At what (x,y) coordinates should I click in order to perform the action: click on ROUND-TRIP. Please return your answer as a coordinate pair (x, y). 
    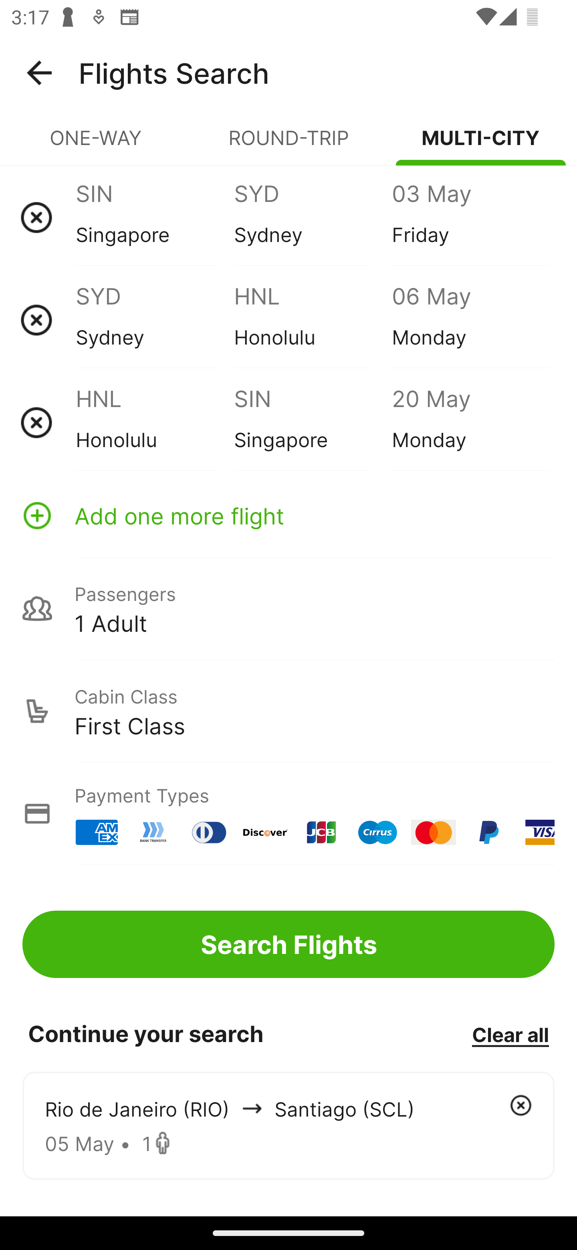
    Looking at the image, I should click on (288, 144).